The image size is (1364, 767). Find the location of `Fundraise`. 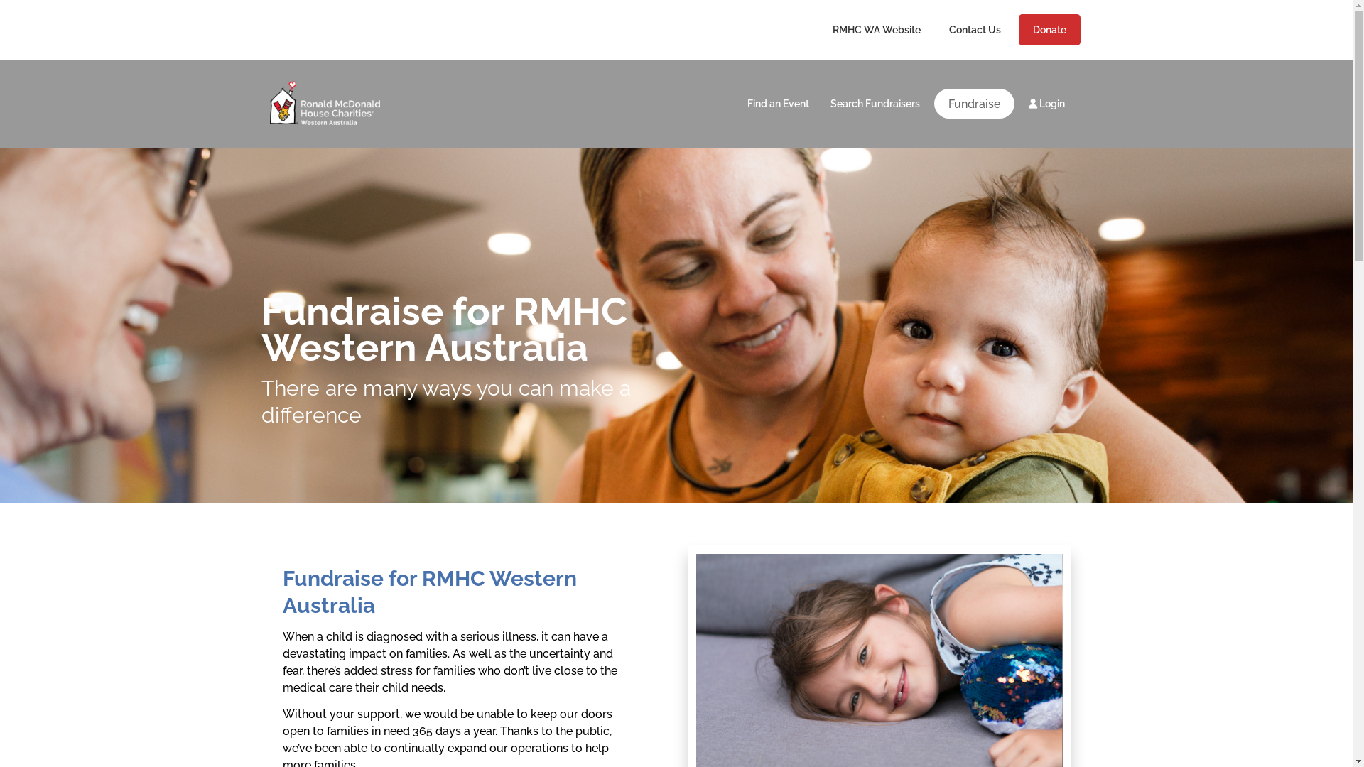

Fundraise is located at coordinates (973, 104).